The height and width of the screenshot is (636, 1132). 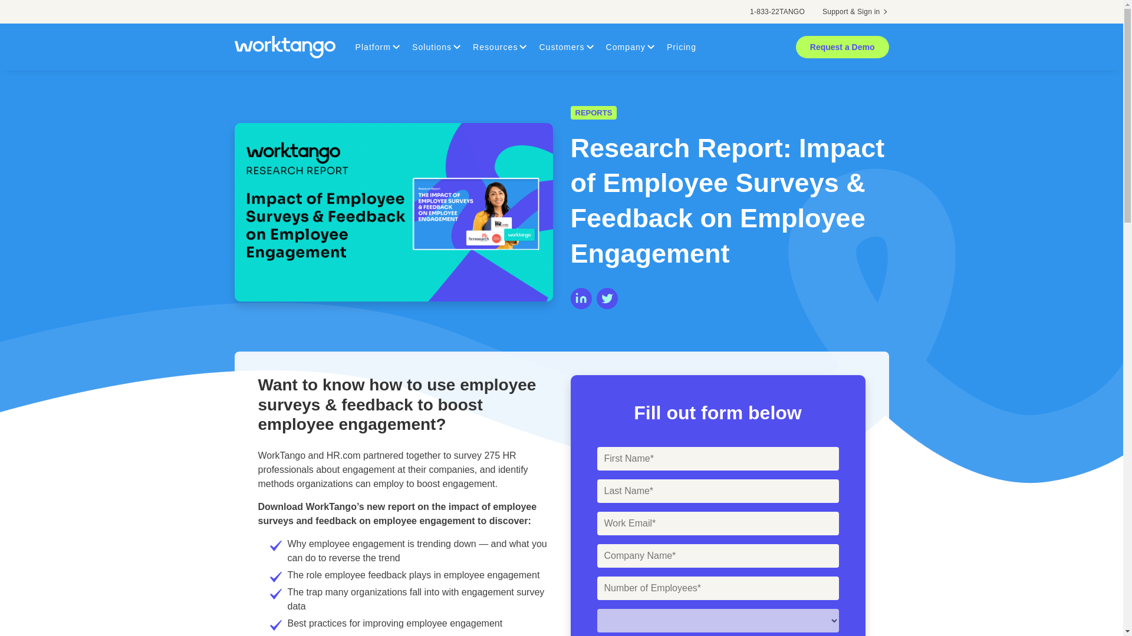 I want to click on Share on Twitter, so click(x=607, y=298).